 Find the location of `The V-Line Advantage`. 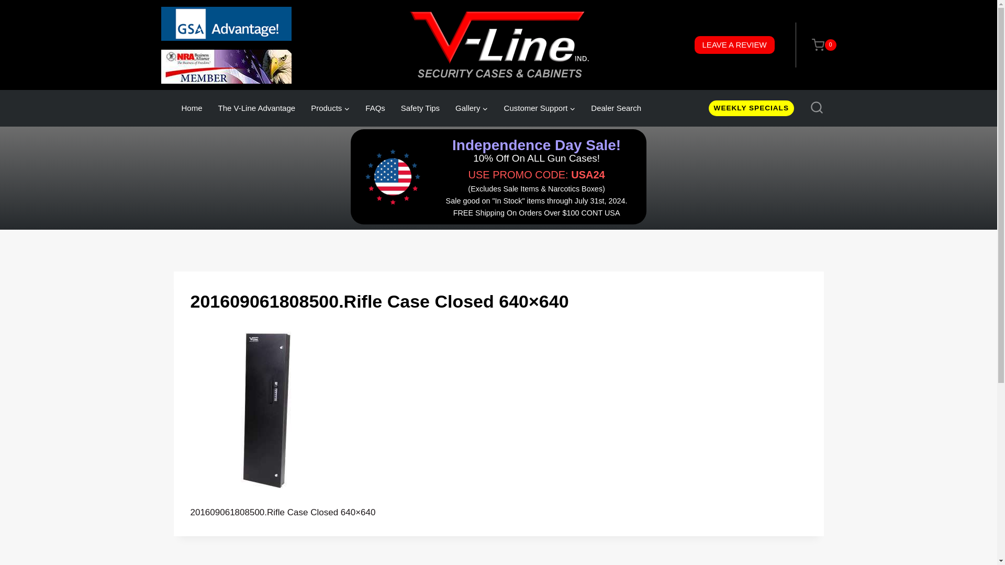

The V-Line Advantage is located at coordinates (256, 108).